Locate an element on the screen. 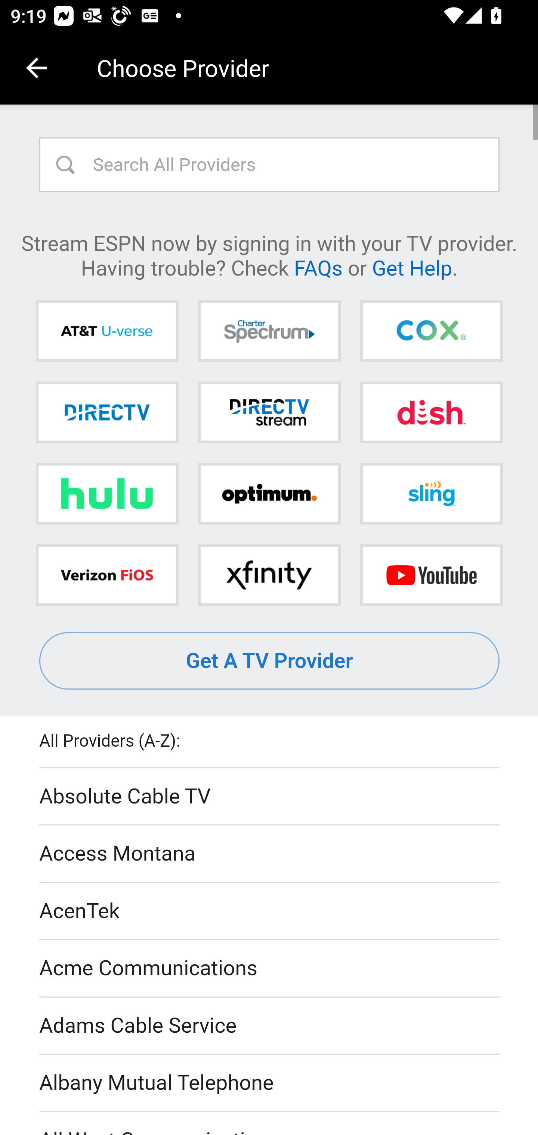 The width and height of the screenshot is (538, 1135). AcenTek is located at coordinates (270, 911).